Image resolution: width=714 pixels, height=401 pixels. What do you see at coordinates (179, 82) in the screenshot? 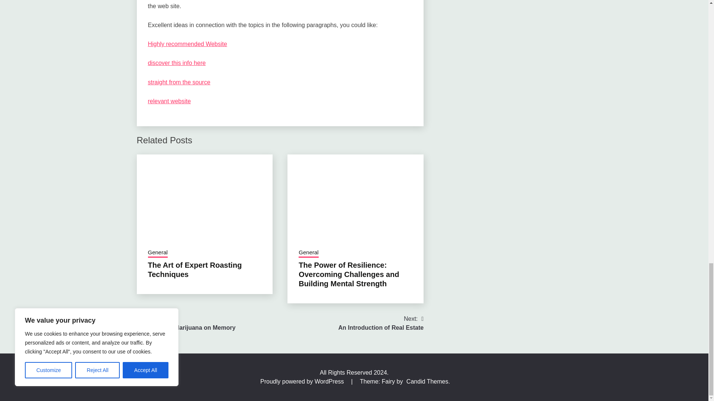
I see `straight from the source` at bounding box center [179, 82].